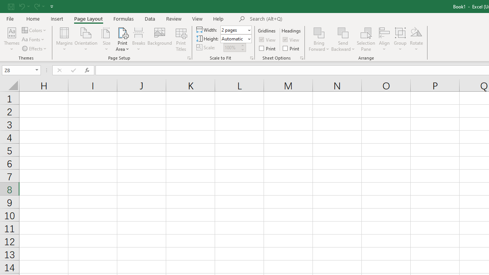 The width and height of the screenshot is (489, 275). I want to click on Size, so click(106, 39).